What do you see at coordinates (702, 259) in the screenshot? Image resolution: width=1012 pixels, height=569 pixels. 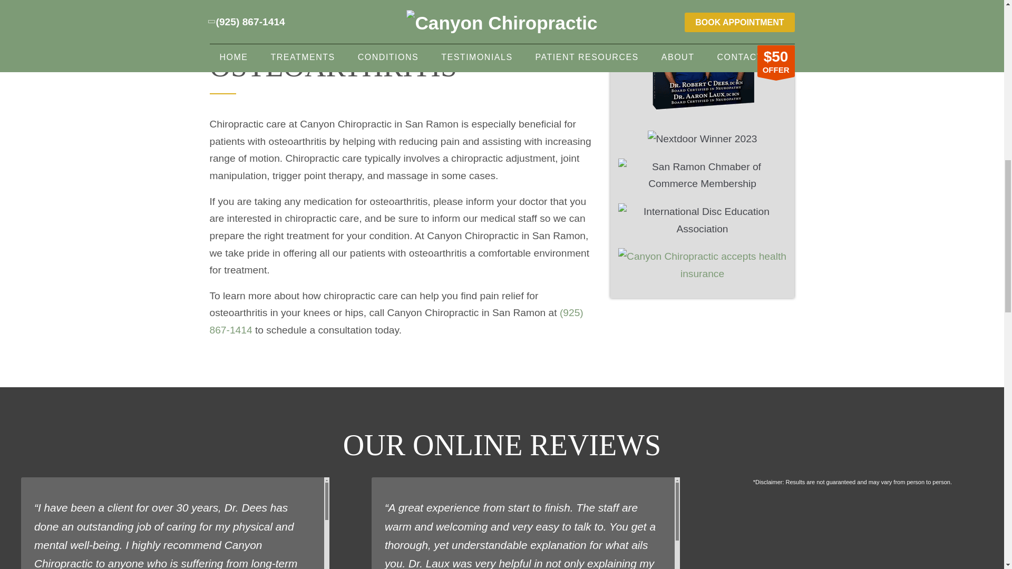 I see `Click here to see insurance options` at bounding box center [702, 259].